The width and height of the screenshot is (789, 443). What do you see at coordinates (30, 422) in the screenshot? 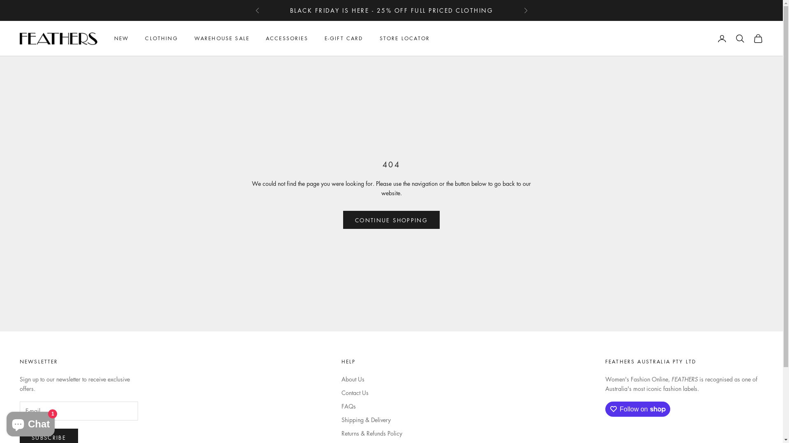
I see `Shopify online store chat` at bounding box center [30, 422].